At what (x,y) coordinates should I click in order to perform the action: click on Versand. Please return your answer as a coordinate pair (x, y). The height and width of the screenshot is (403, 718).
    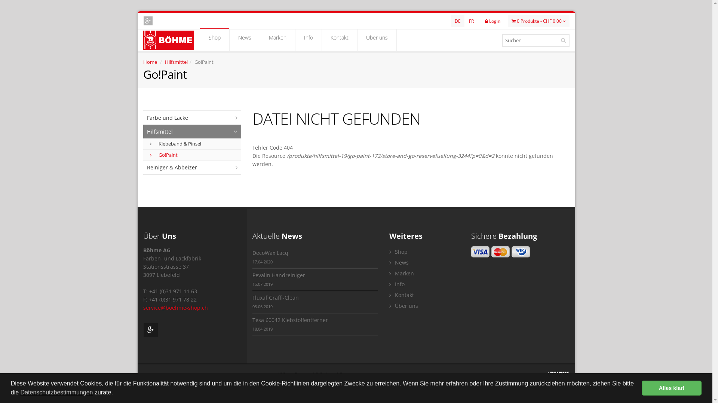
    Looking at the image, I should click on (394, 375).